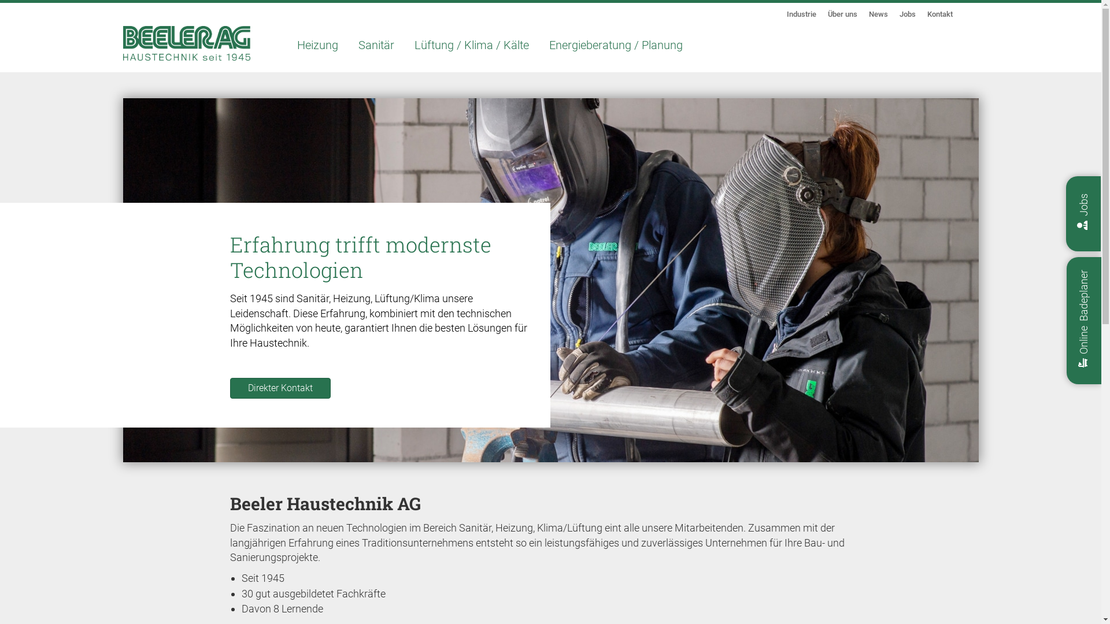  I want to click on Energieberatung / Planung, so click(615, 45).